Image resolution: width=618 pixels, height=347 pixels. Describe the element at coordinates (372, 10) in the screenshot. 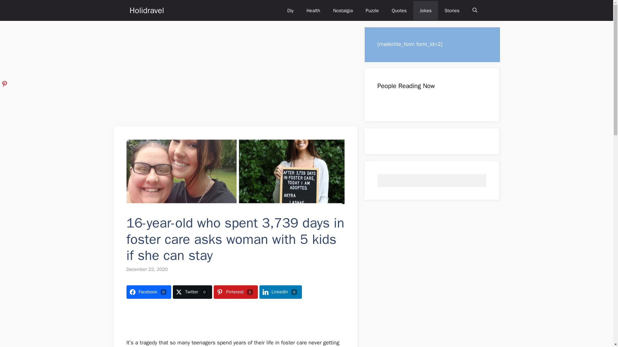

I see `Puzzle` at that location.